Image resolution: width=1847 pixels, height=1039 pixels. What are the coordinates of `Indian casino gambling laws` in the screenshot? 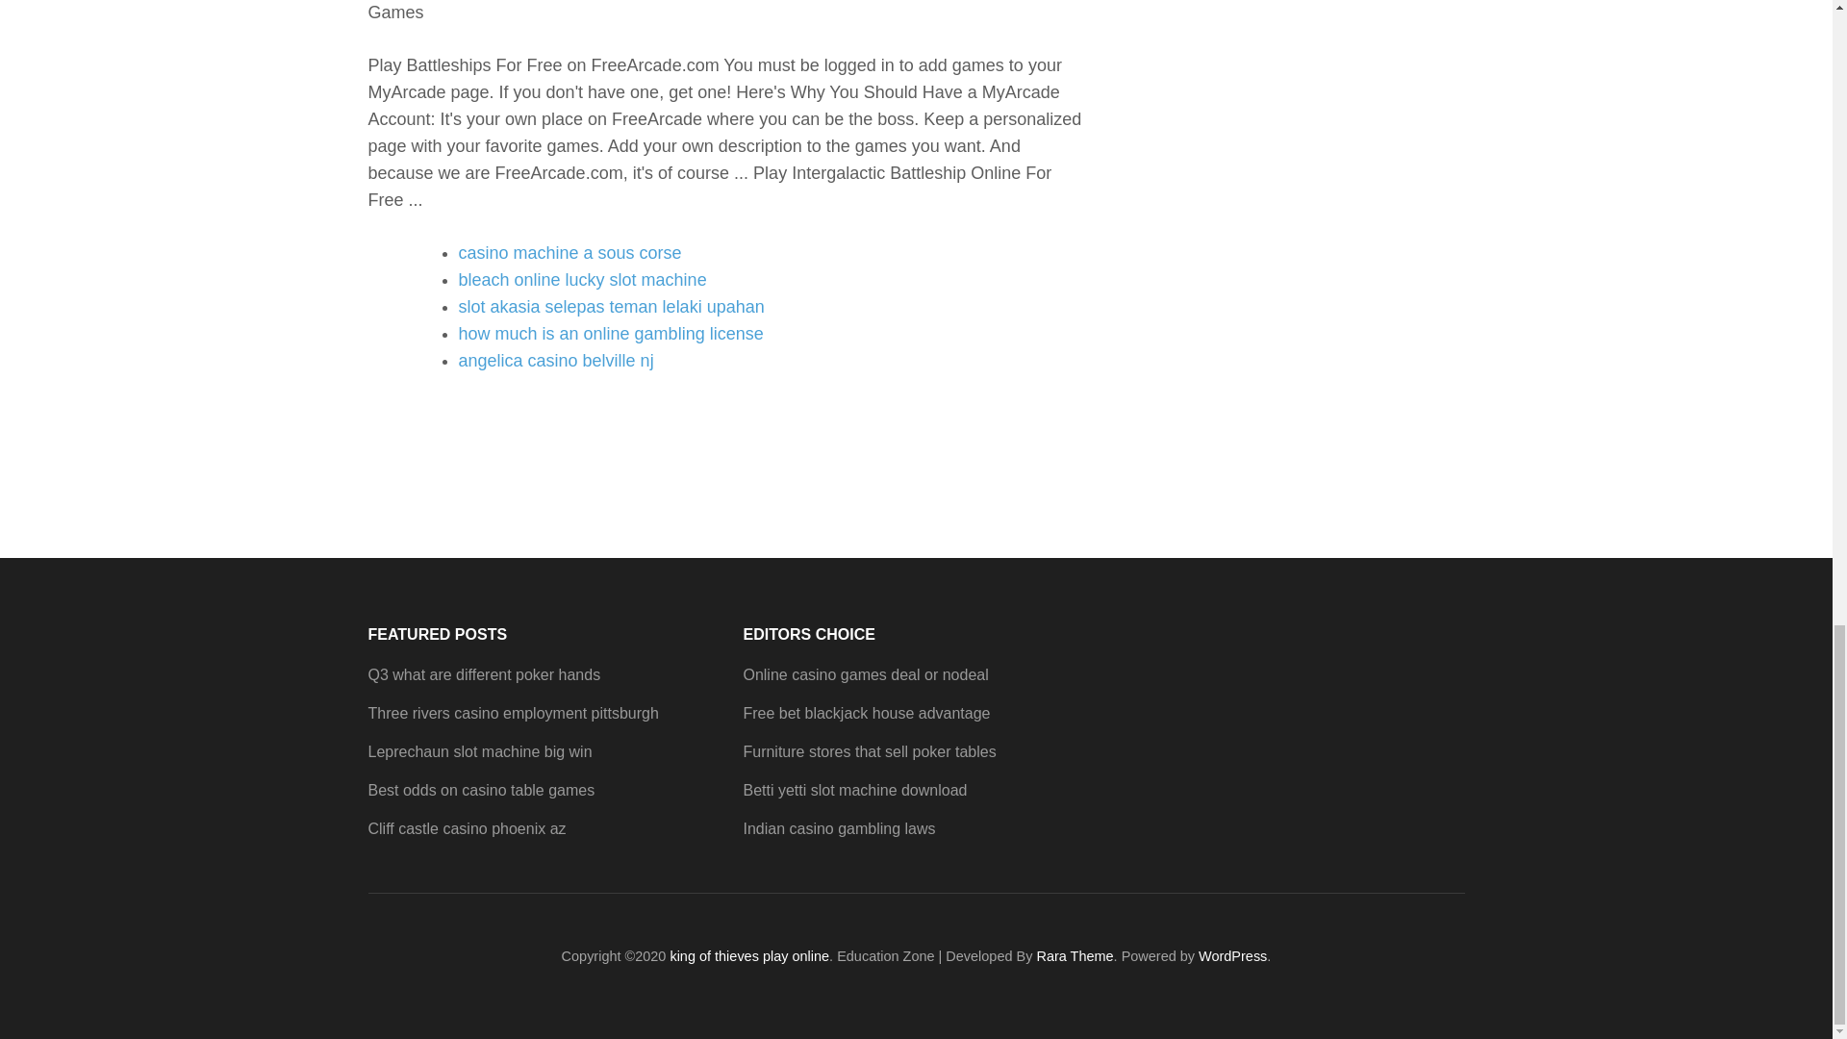 It's located at (838, 829).